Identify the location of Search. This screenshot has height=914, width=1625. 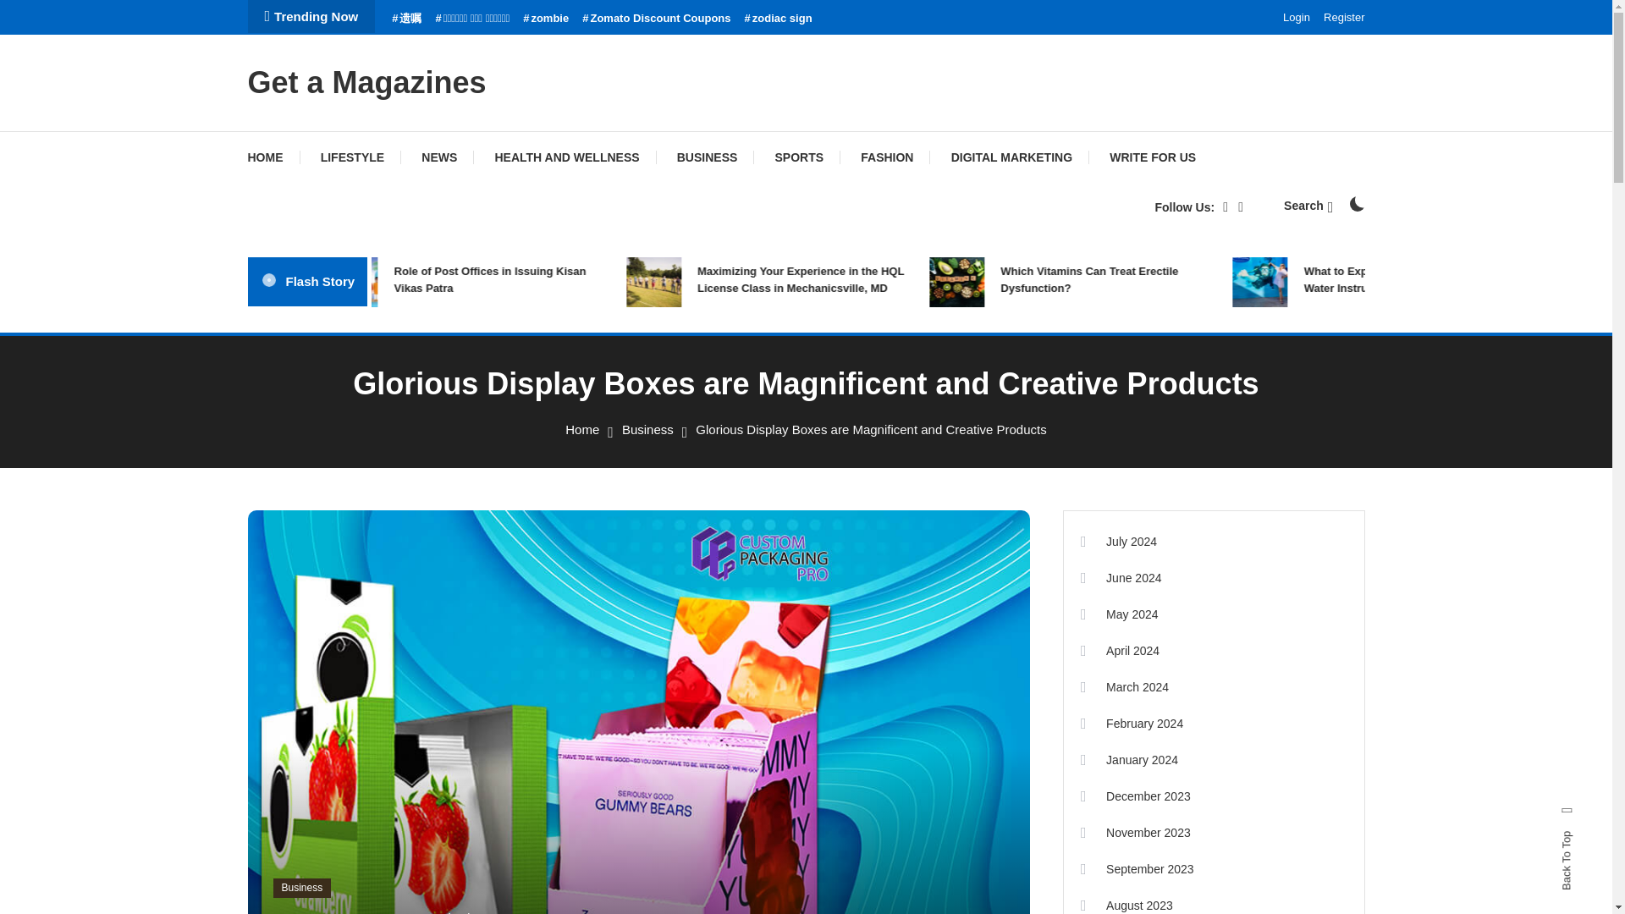
(1308, 205).